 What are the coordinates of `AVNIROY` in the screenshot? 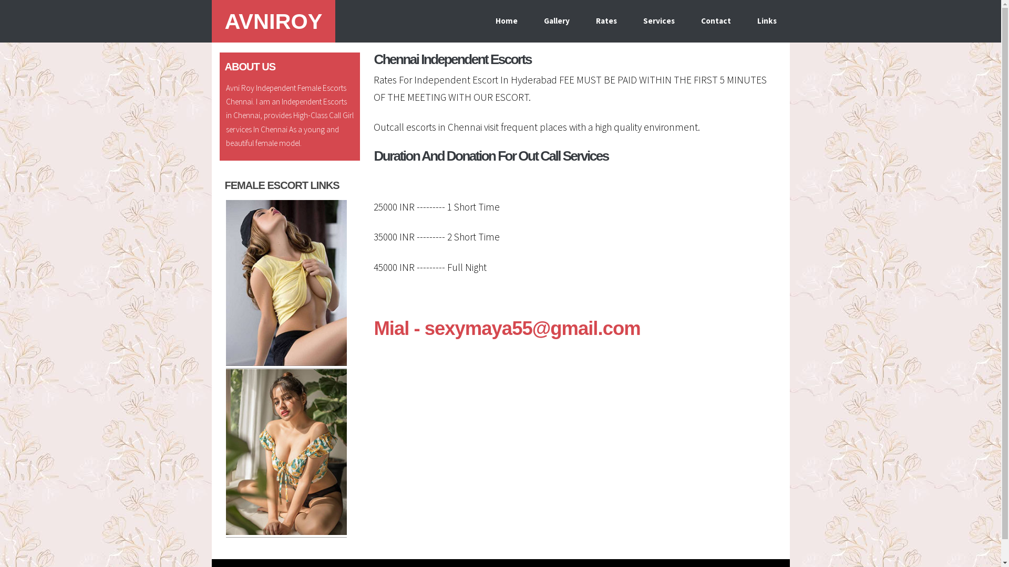 It's located at (273, 21).